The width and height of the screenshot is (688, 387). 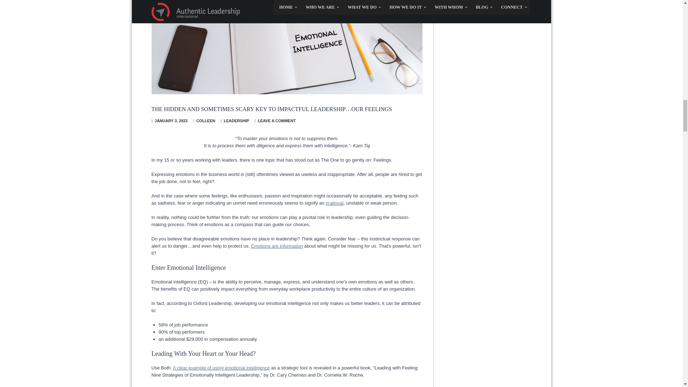 What do you see at coordinates (277, 120) in the screenshot?
I see `LEAVE A COMMENT` at bounding box center [277, 120].